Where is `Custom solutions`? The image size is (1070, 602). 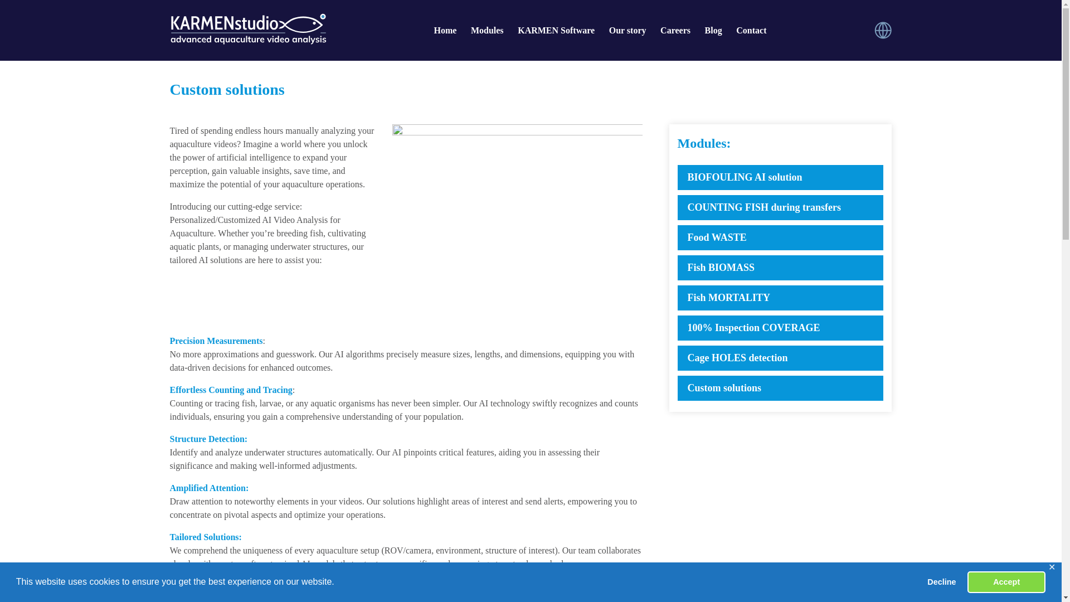 Custom solutions is located at coordinates (780, 388).